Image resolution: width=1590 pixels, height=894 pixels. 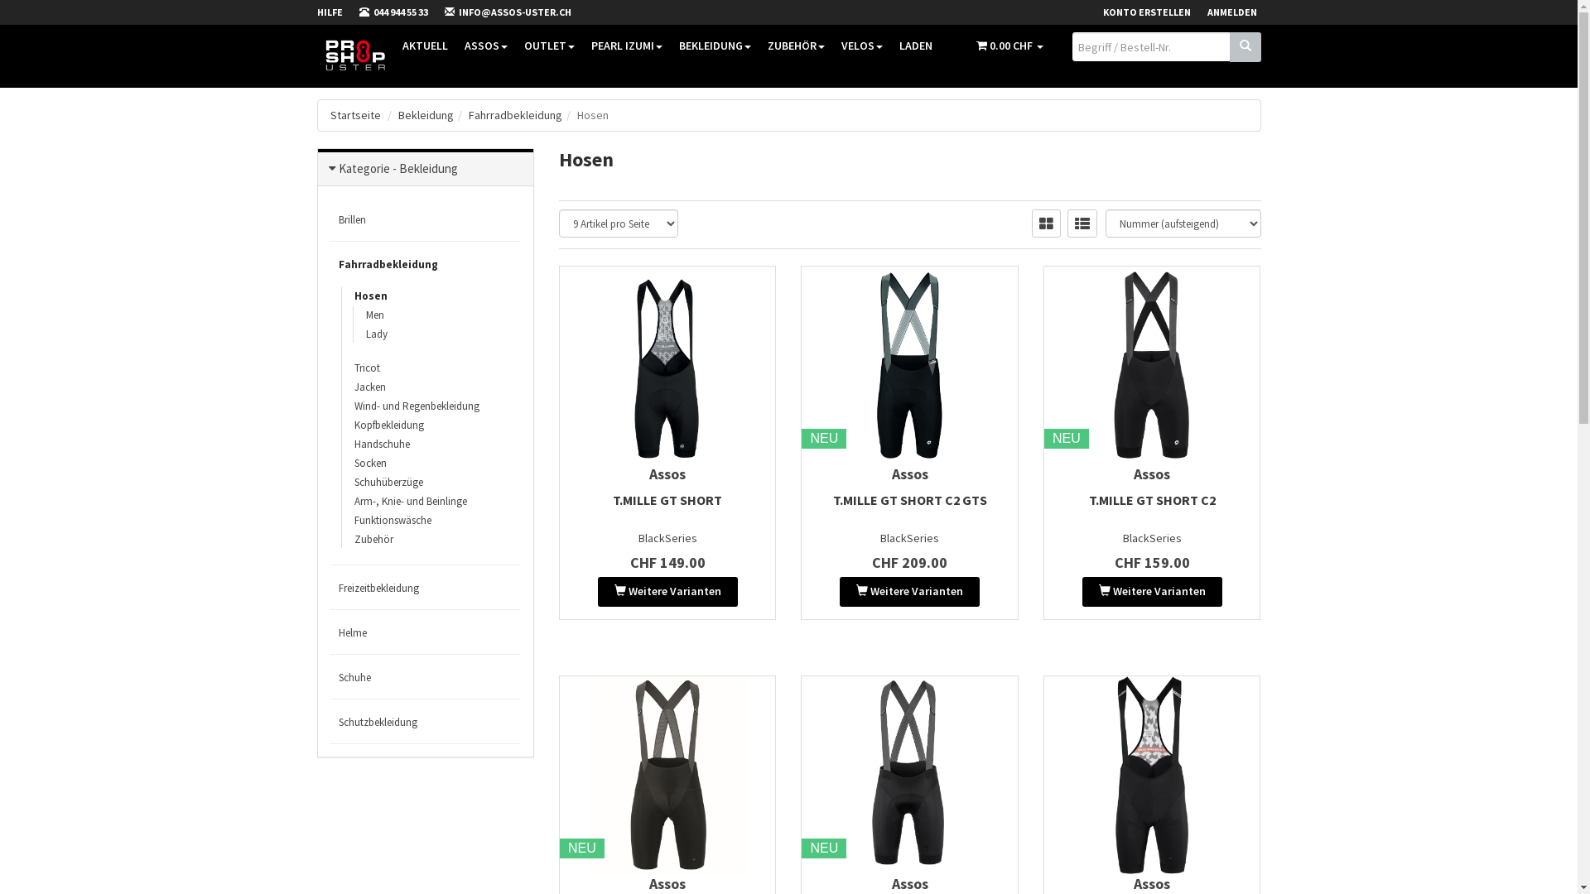 I want to click on List, so click(x=1082, y=223).